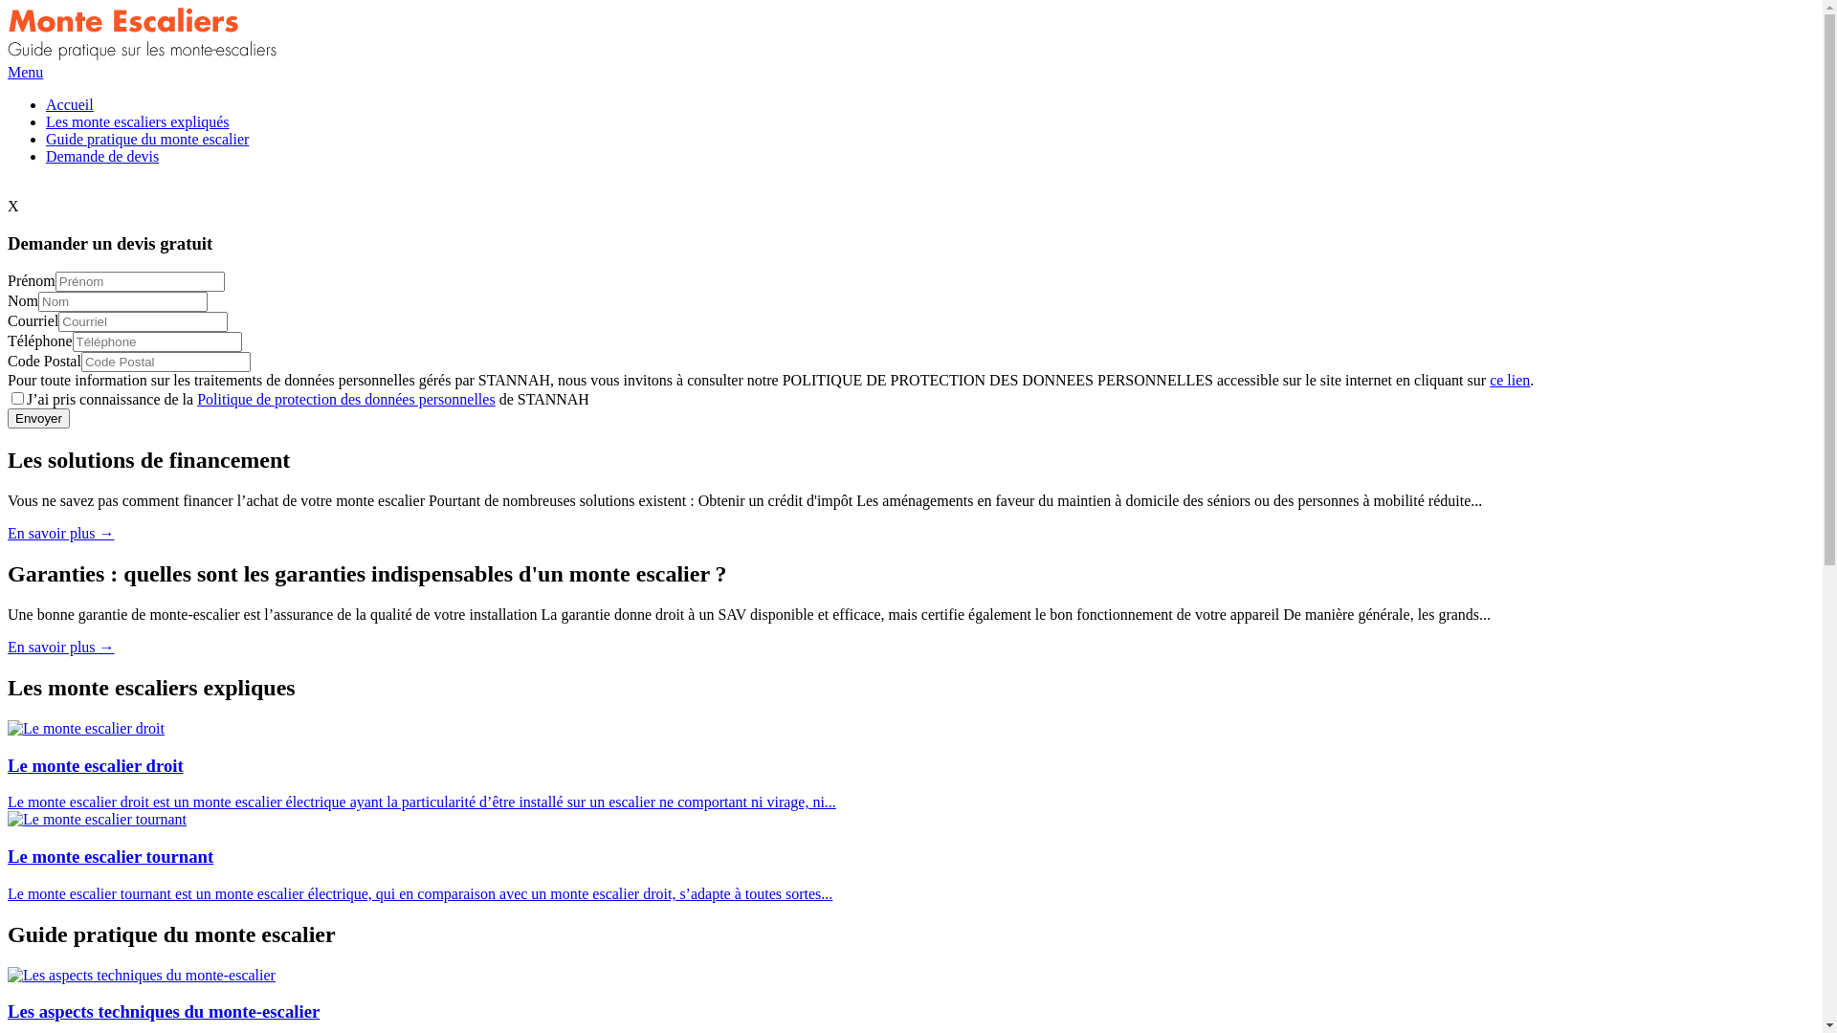  I want to click on Demande de devis, so click(930, 157).